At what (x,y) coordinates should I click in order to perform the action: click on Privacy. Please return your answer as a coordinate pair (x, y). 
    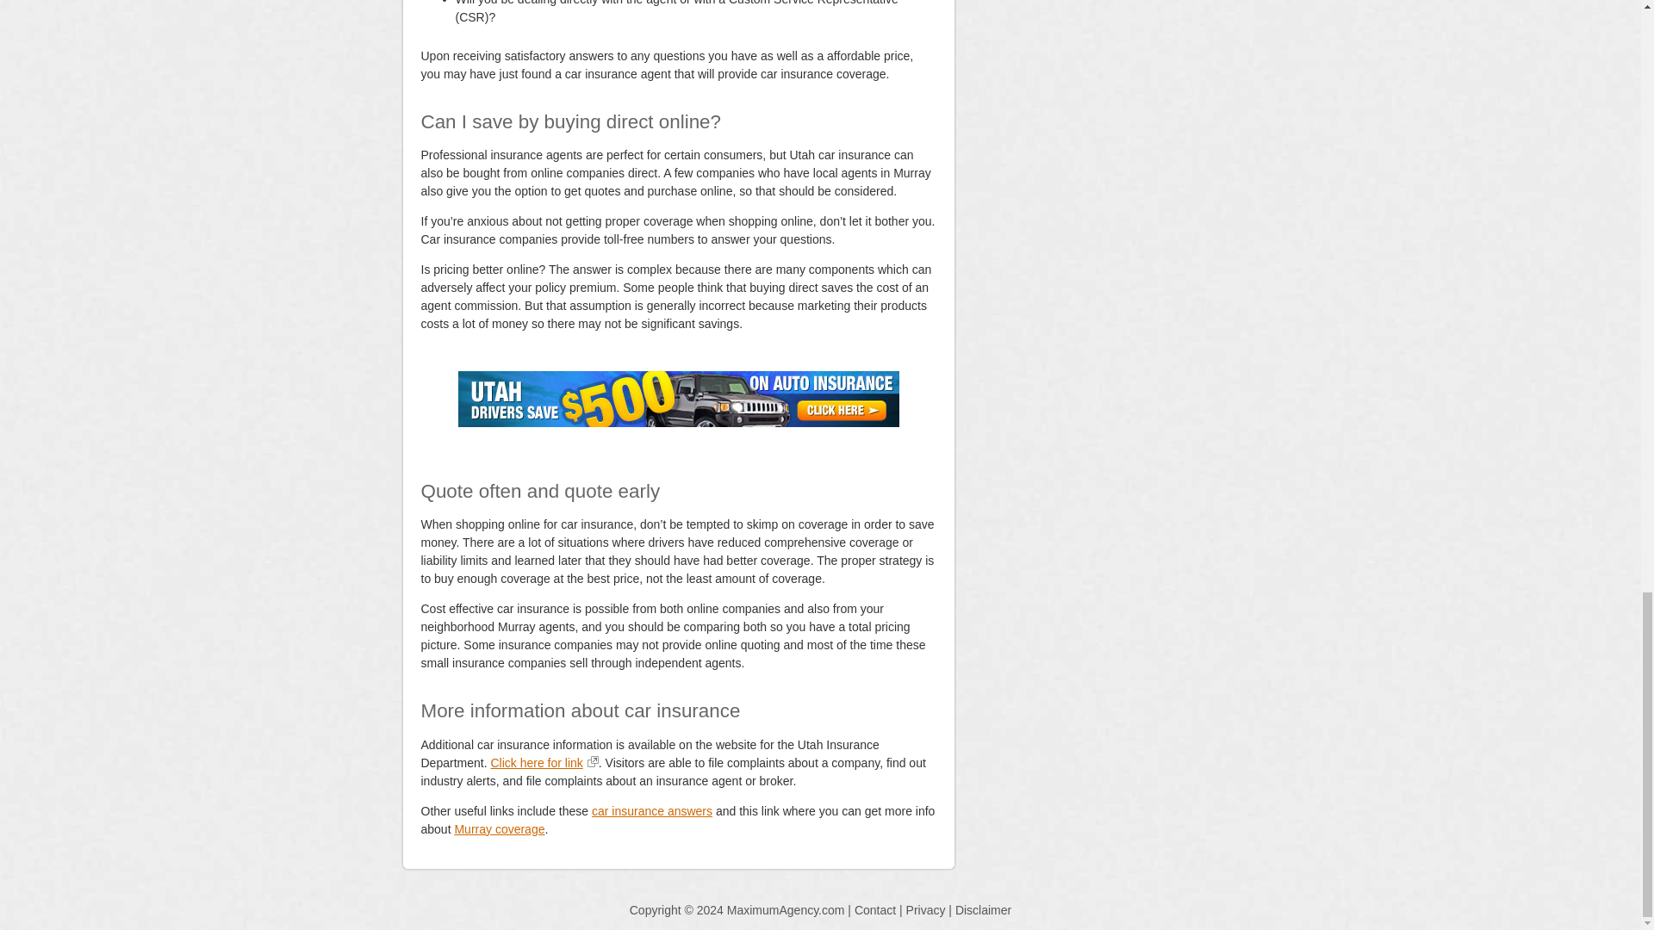
    Looking at the image, I should click on (926, 909).